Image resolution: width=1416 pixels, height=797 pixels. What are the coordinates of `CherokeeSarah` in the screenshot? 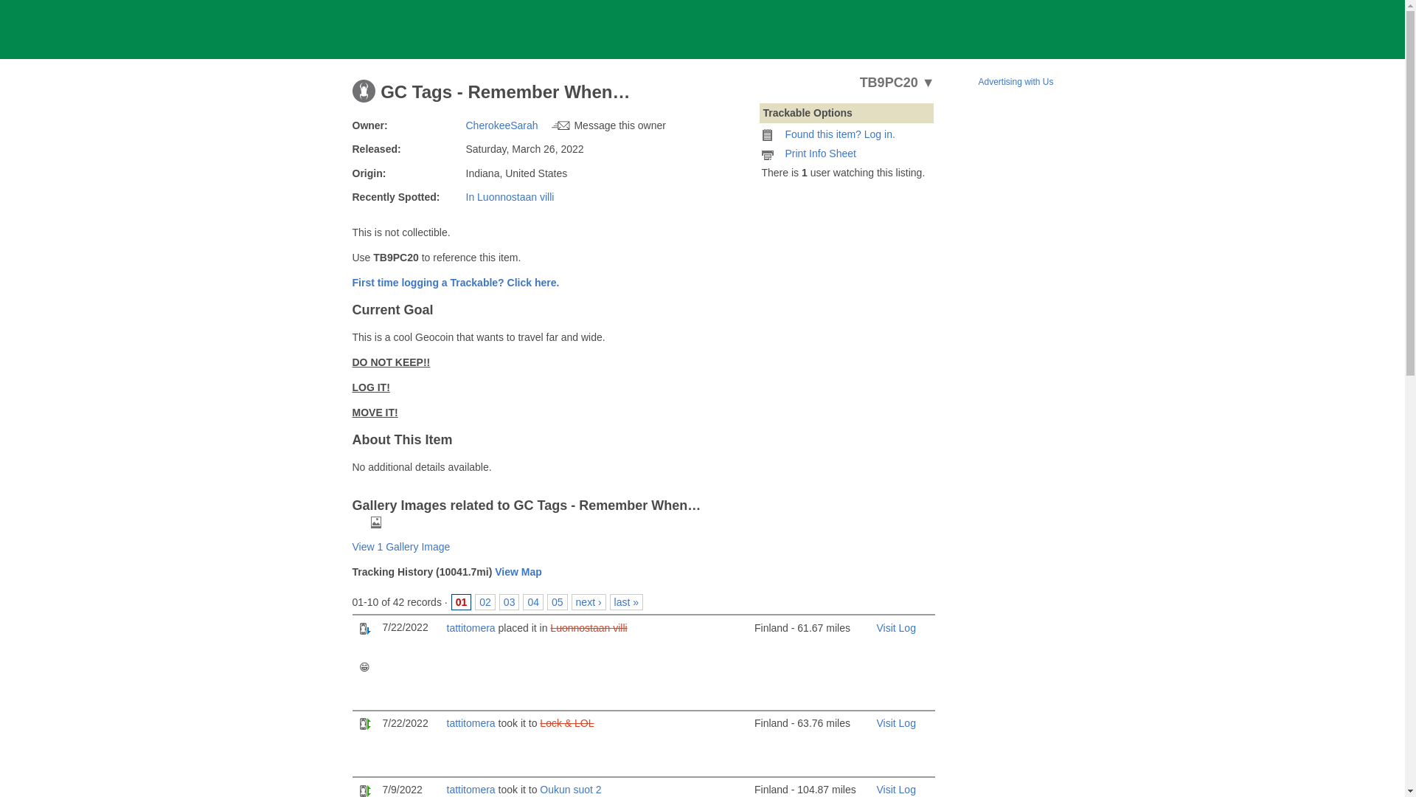 It's located at (502, 125).